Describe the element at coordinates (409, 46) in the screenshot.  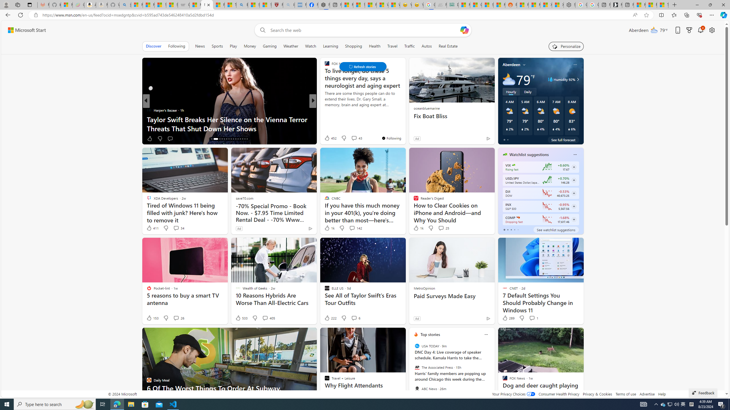
I see `Traffic` at that location.